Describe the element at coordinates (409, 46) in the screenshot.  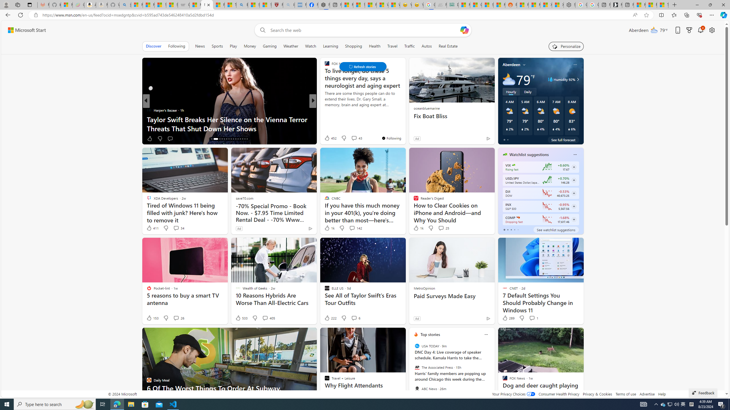
I see `Traffic` at that location.